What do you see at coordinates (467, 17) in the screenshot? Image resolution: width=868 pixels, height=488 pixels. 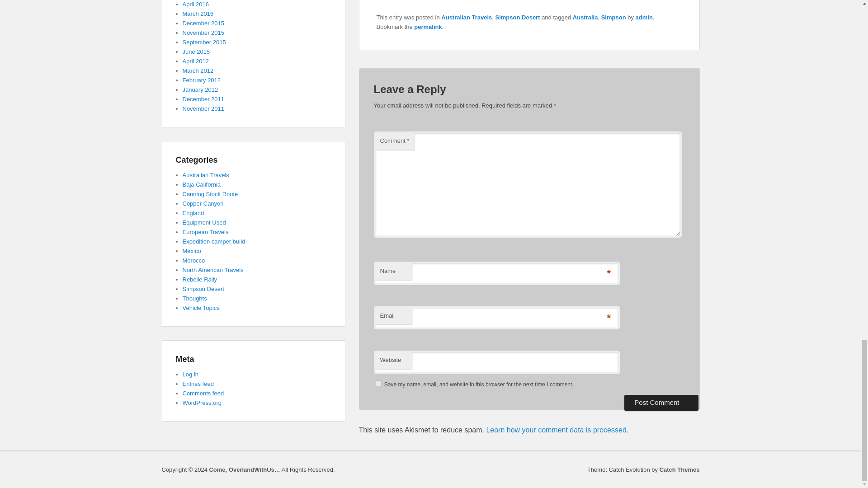 I see `Australian Travels` at bounding box center [467, 17].